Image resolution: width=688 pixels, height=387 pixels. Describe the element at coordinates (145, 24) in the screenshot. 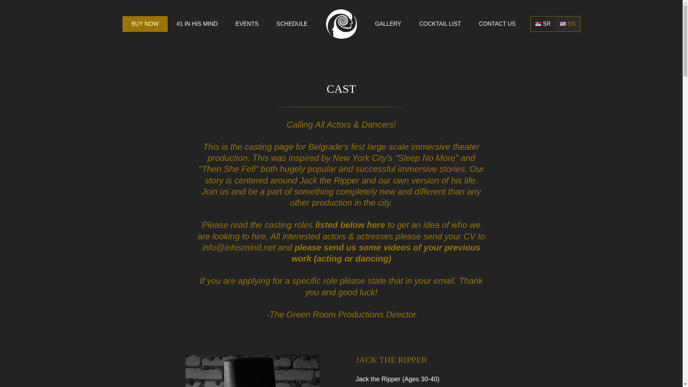

I see `Buy Now` at that location.